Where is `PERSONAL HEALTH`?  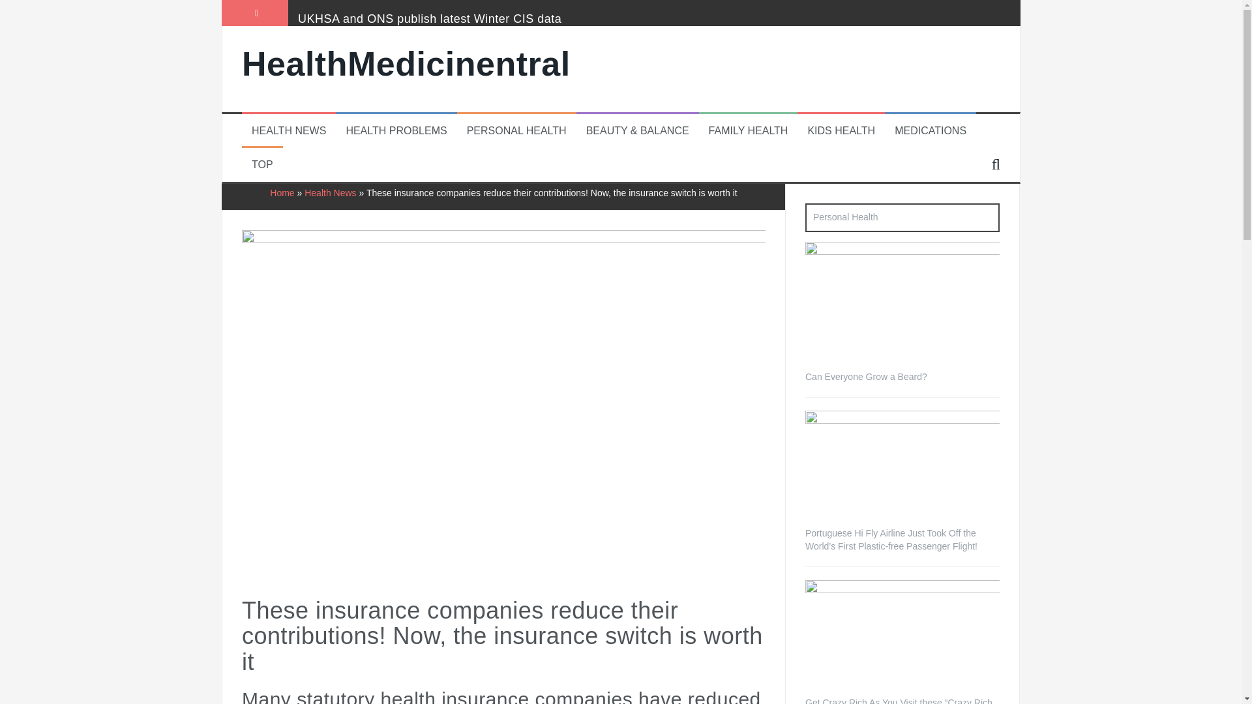 PERSONAL HEALTH is located at coordinates (516, 131).